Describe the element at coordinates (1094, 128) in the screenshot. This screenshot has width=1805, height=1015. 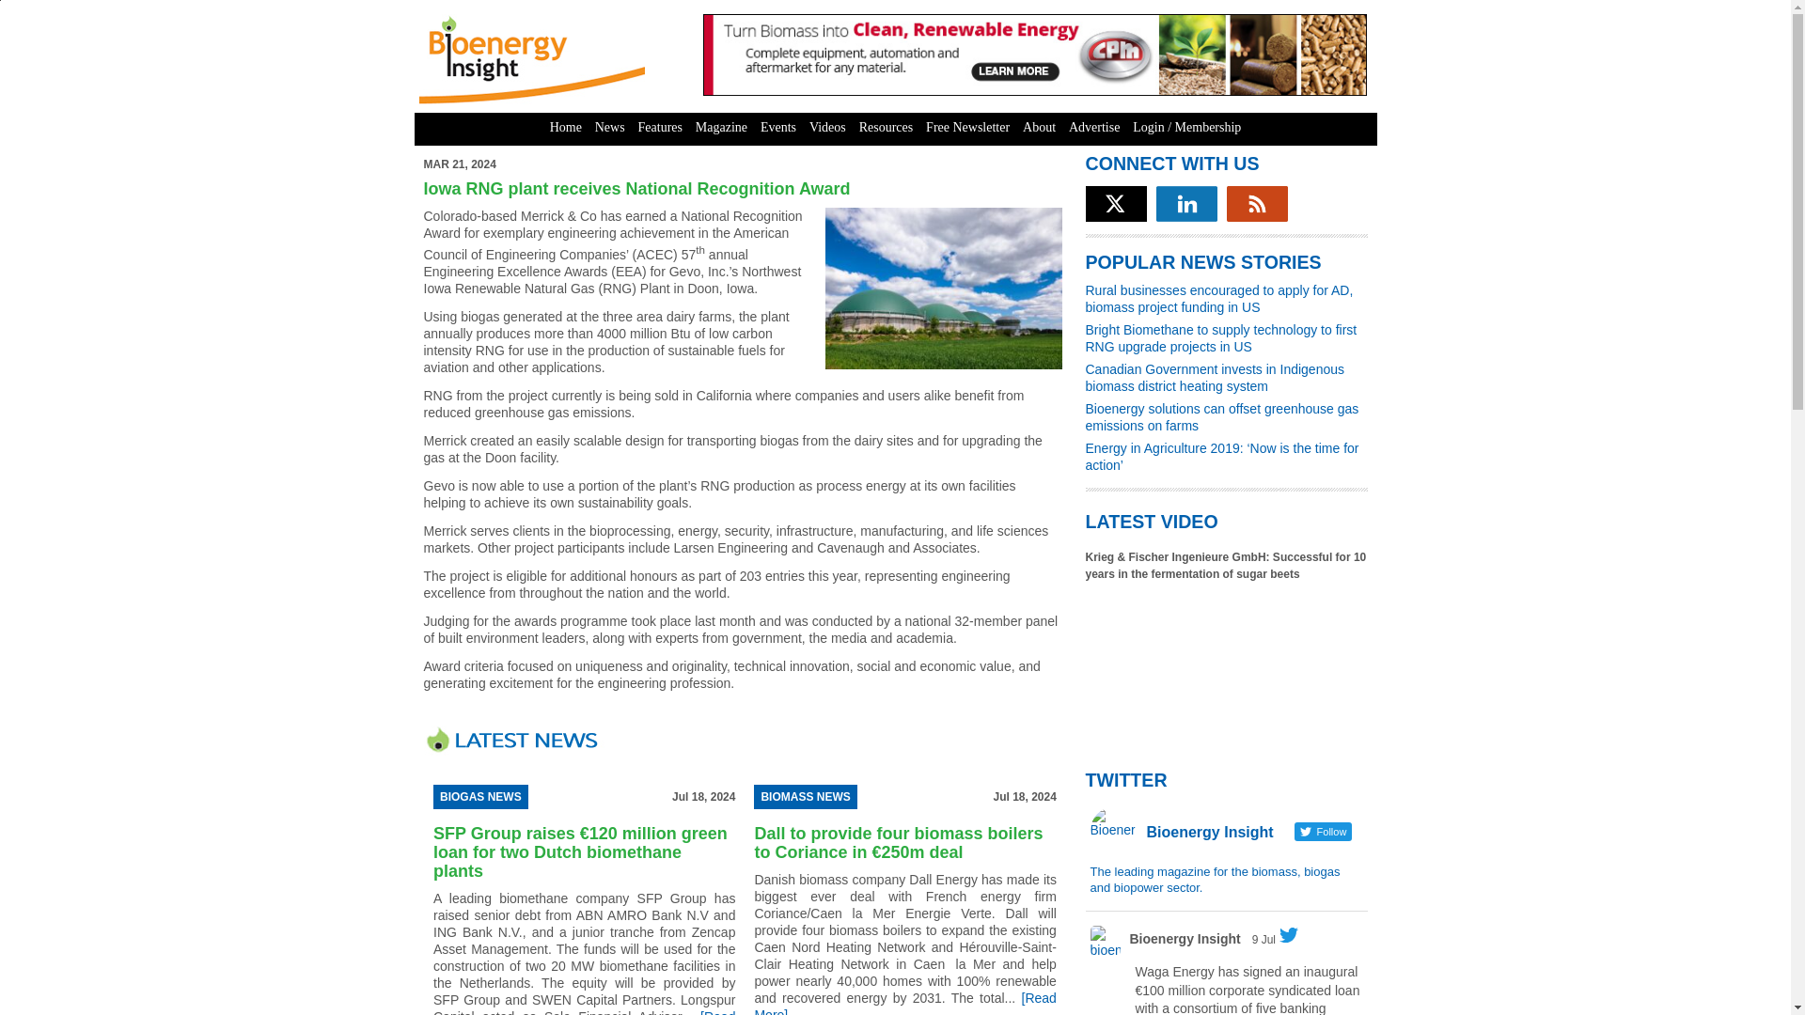
I see `Advertise` at that location.